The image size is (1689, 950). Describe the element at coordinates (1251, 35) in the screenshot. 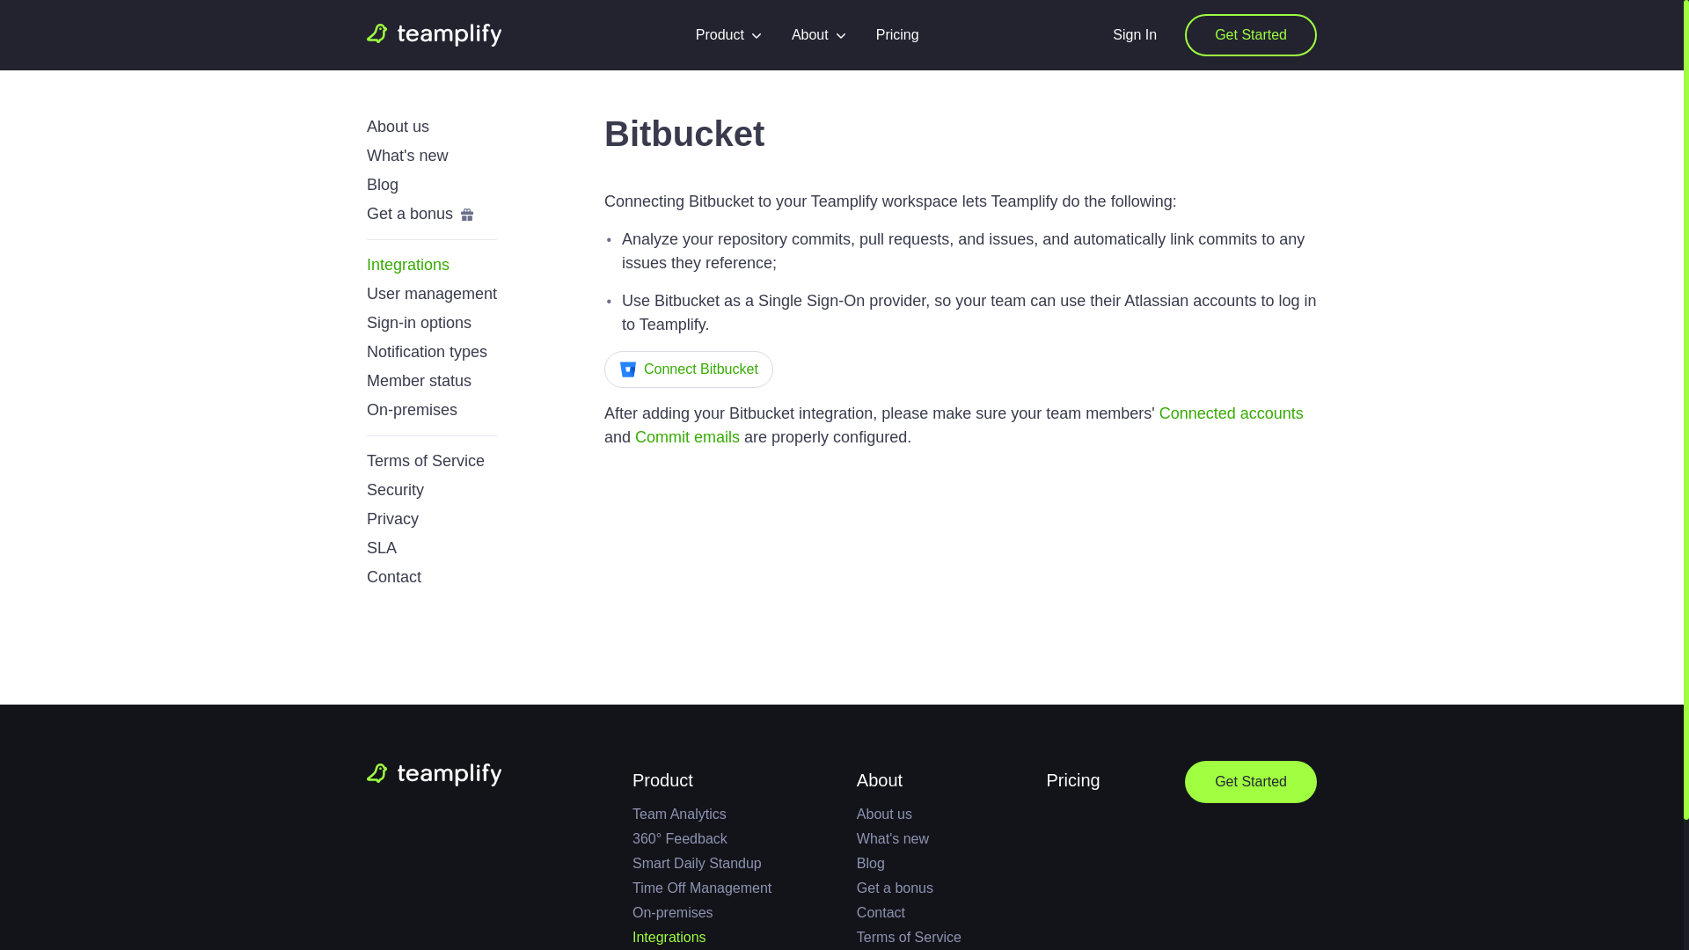

I see `Get Started` at that location.